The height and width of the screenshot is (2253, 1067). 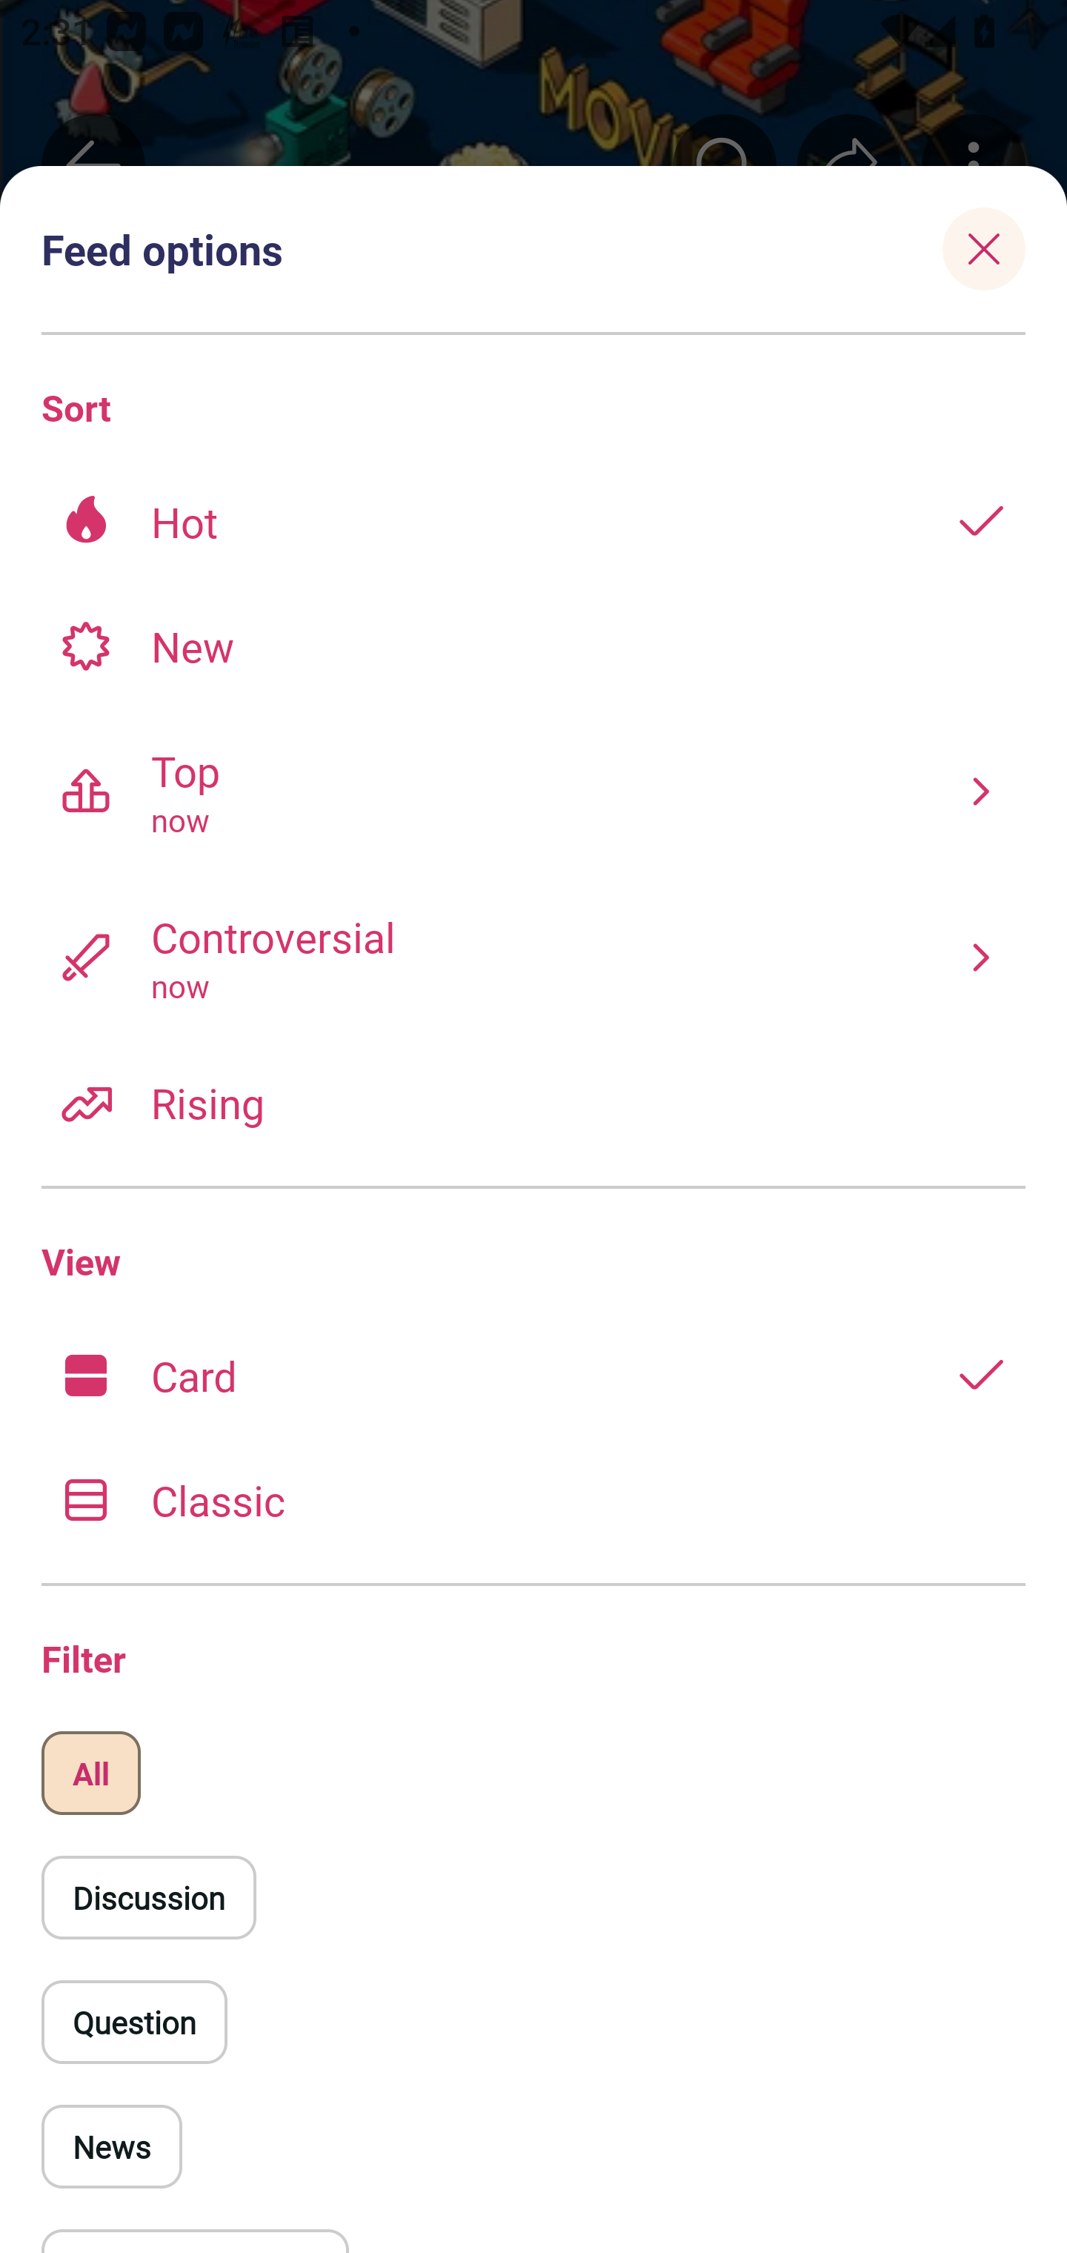 What do you see at coordinates (533, 1376) in the screenshot?
I see `Card` at bounding box center [533, 1376].